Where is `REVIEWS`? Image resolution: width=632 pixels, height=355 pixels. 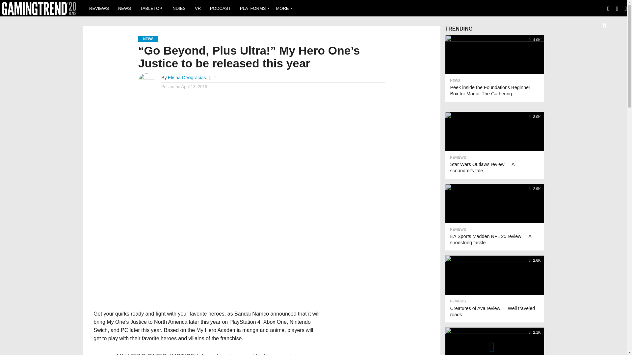 REVIEWS is located at coordinates (99, 8).